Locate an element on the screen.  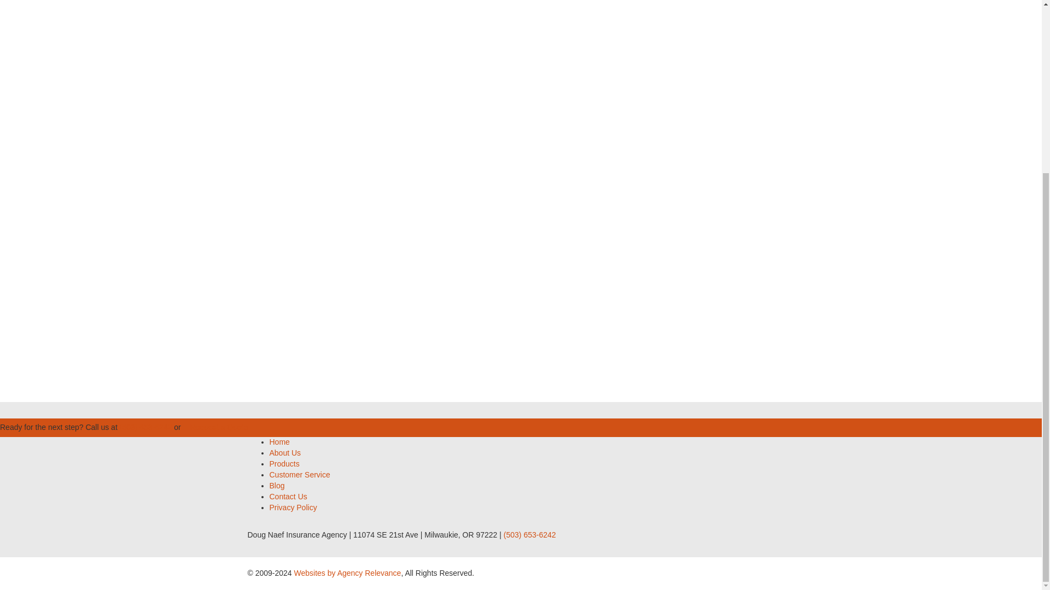
Home is located at coordinates (279, 441).